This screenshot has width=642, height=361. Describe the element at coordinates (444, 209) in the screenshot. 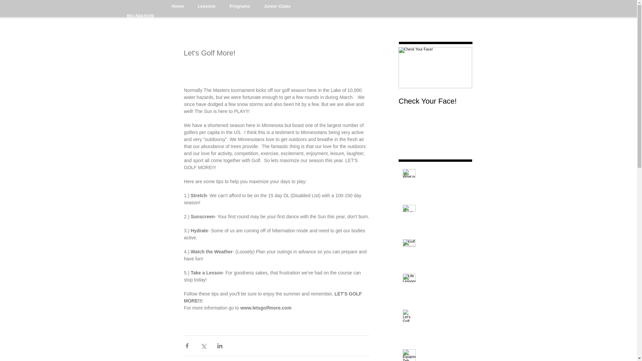

I see `Check Your Face!` at that location.